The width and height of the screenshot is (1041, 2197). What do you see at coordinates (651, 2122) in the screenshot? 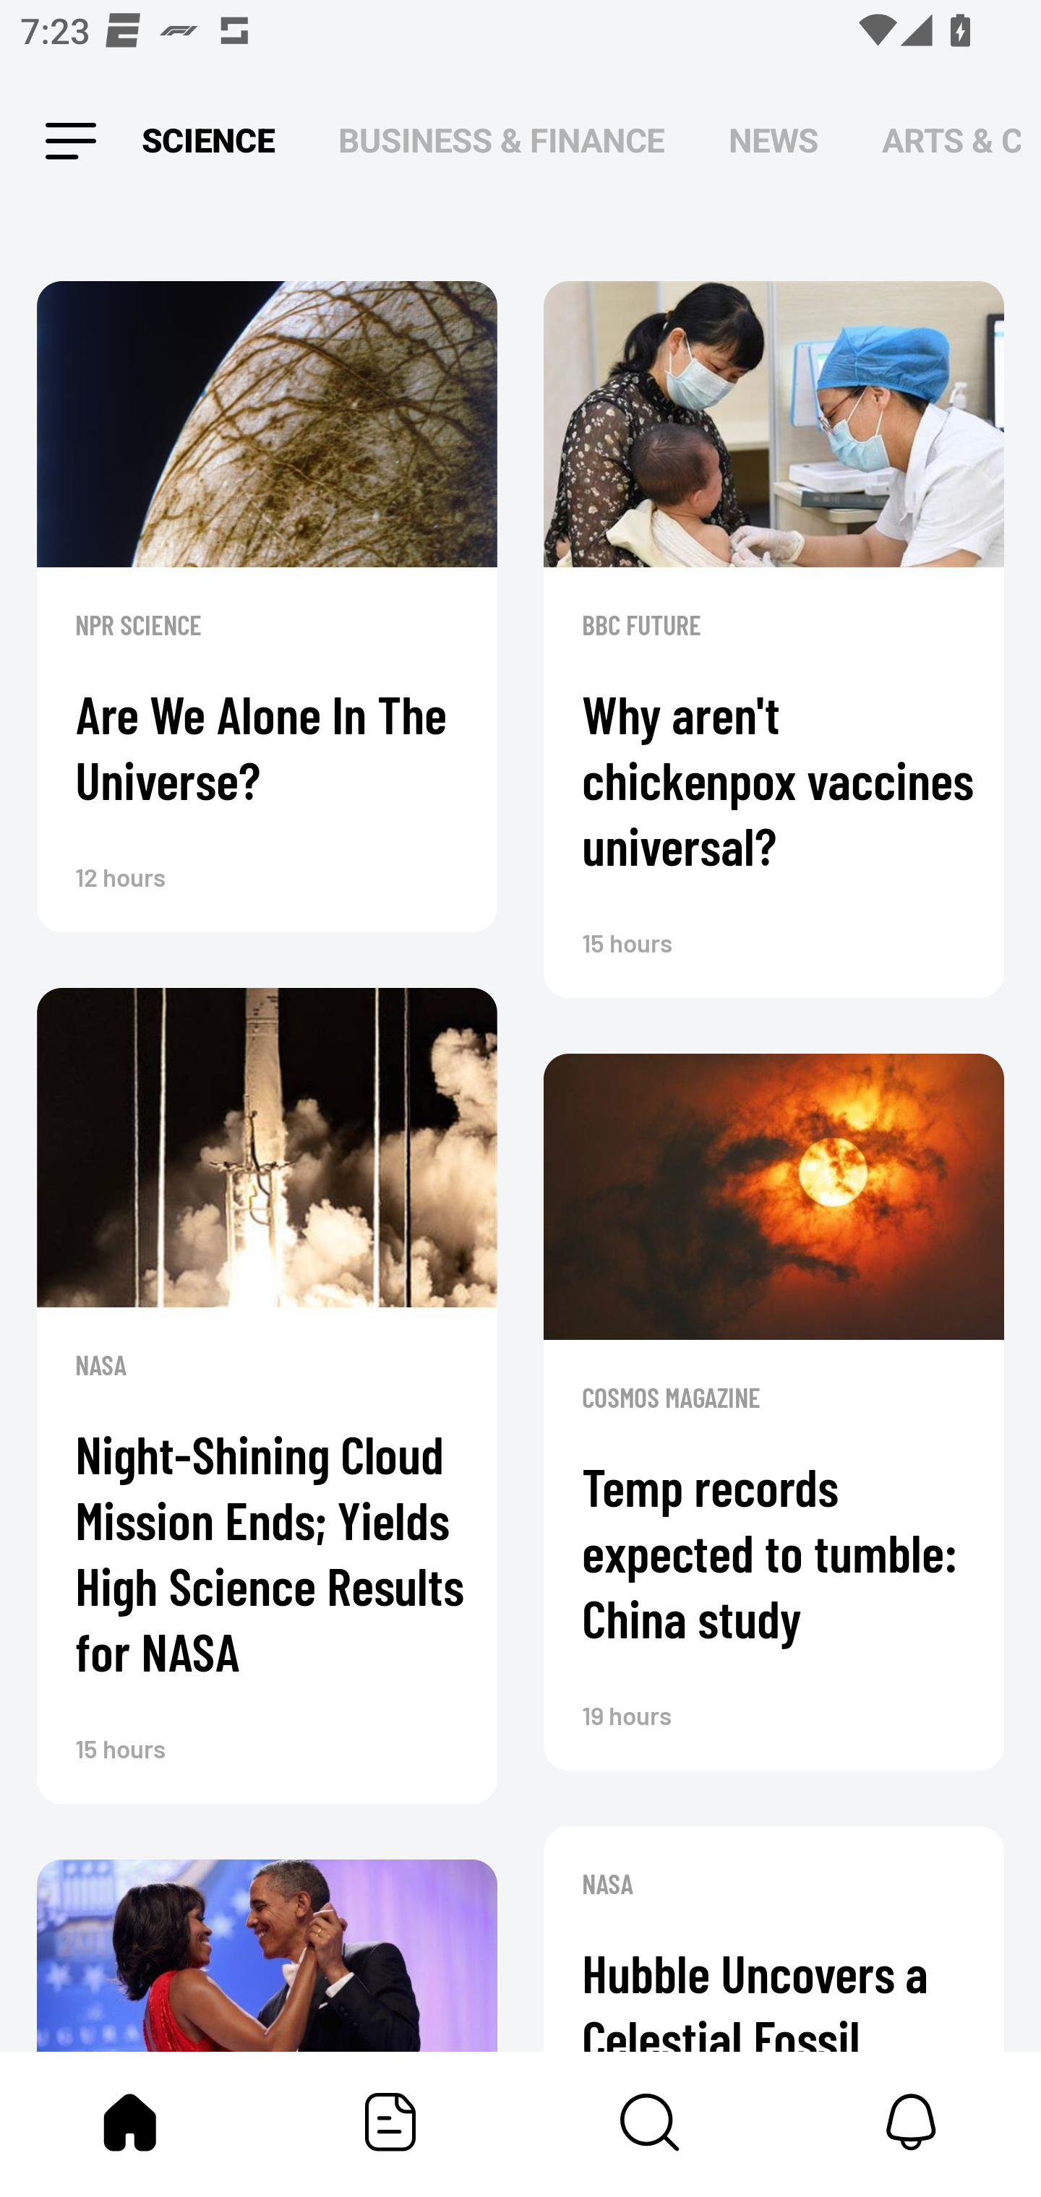
I see `Content Store` at bounding box center [651, 2122].